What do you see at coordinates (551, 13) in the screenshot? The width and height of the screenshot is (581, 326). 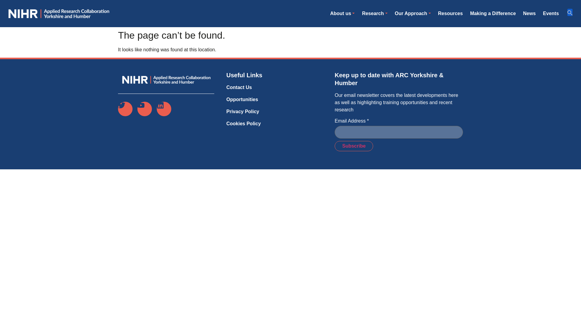 I see `Events` at bounding box center [551, 13].